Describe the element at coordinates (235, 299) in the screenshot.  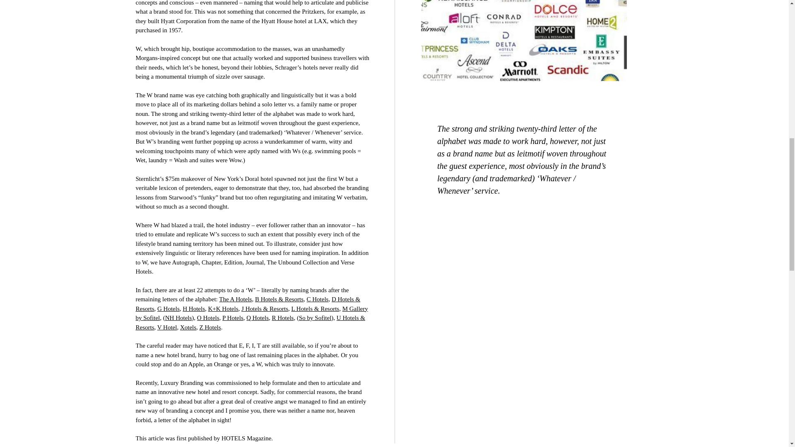
I see `The A Hotels` at that location.